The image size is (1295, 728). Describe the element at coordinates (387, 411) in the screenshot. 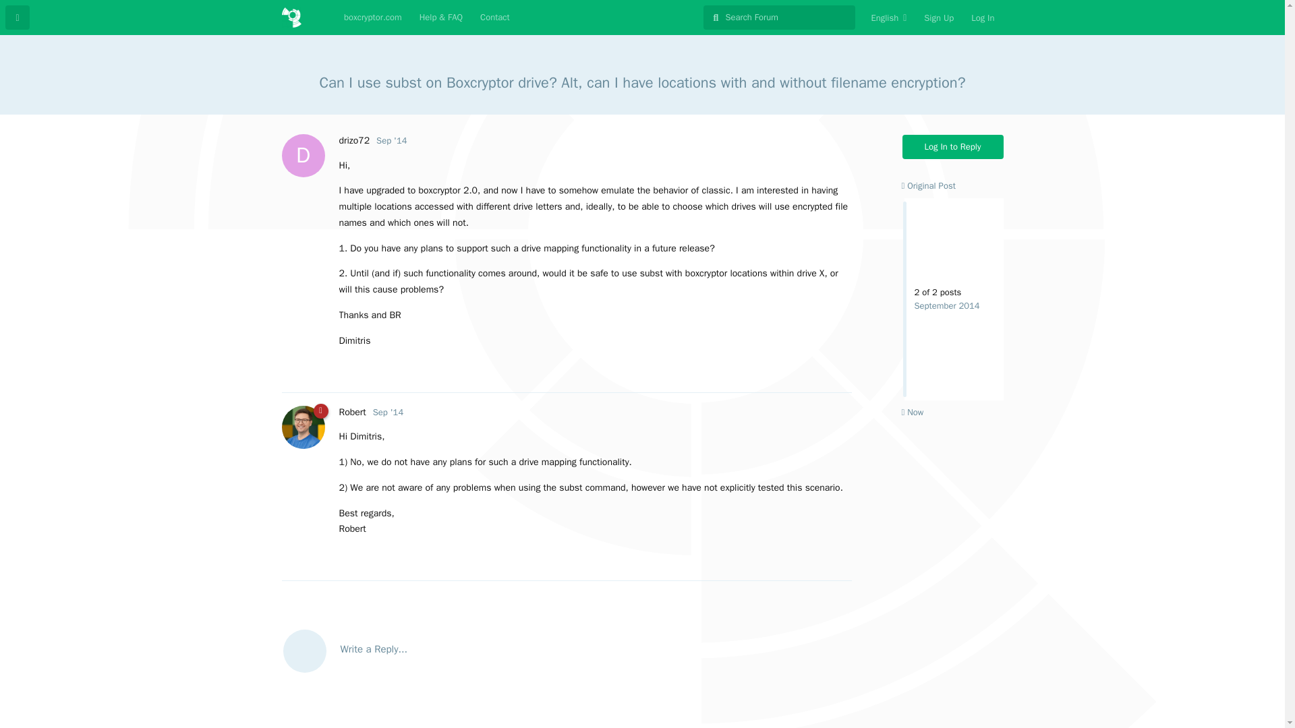

I see `Tuesday, September 2, 2014 1:51 AM` at that location.